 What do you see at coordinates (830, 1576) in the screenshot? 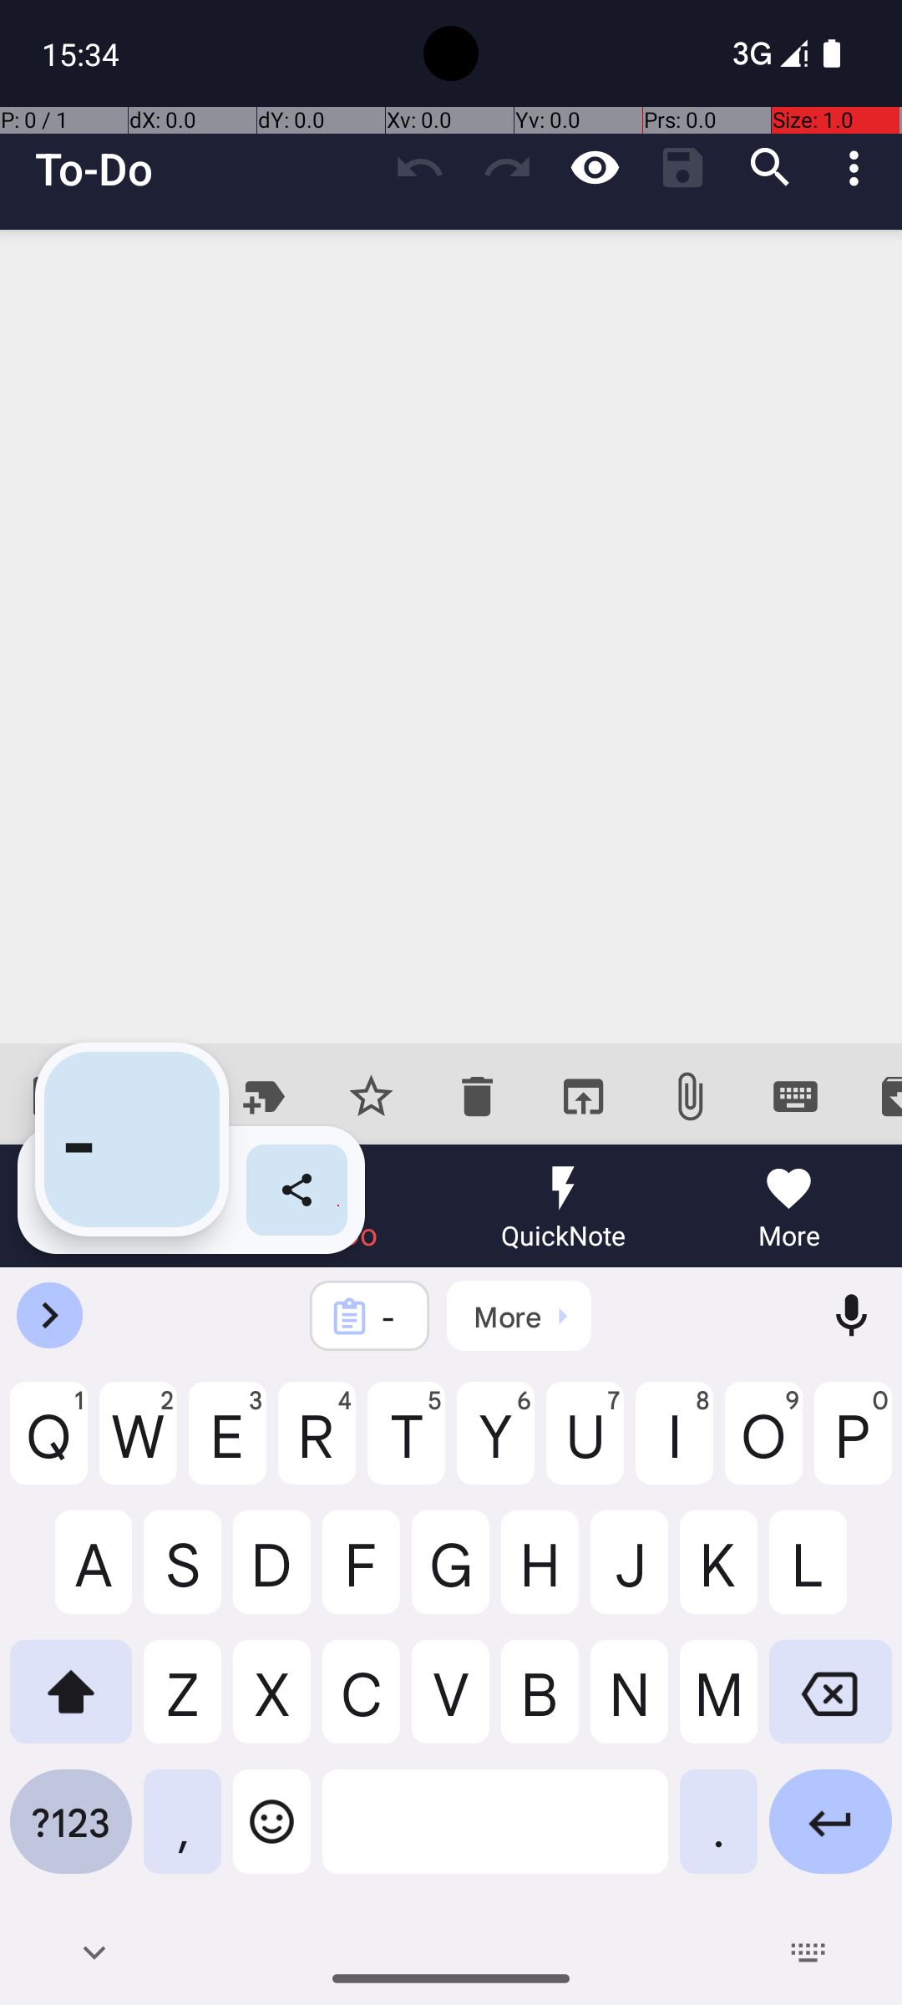
I see `L` at bounding box center [830, 1576].